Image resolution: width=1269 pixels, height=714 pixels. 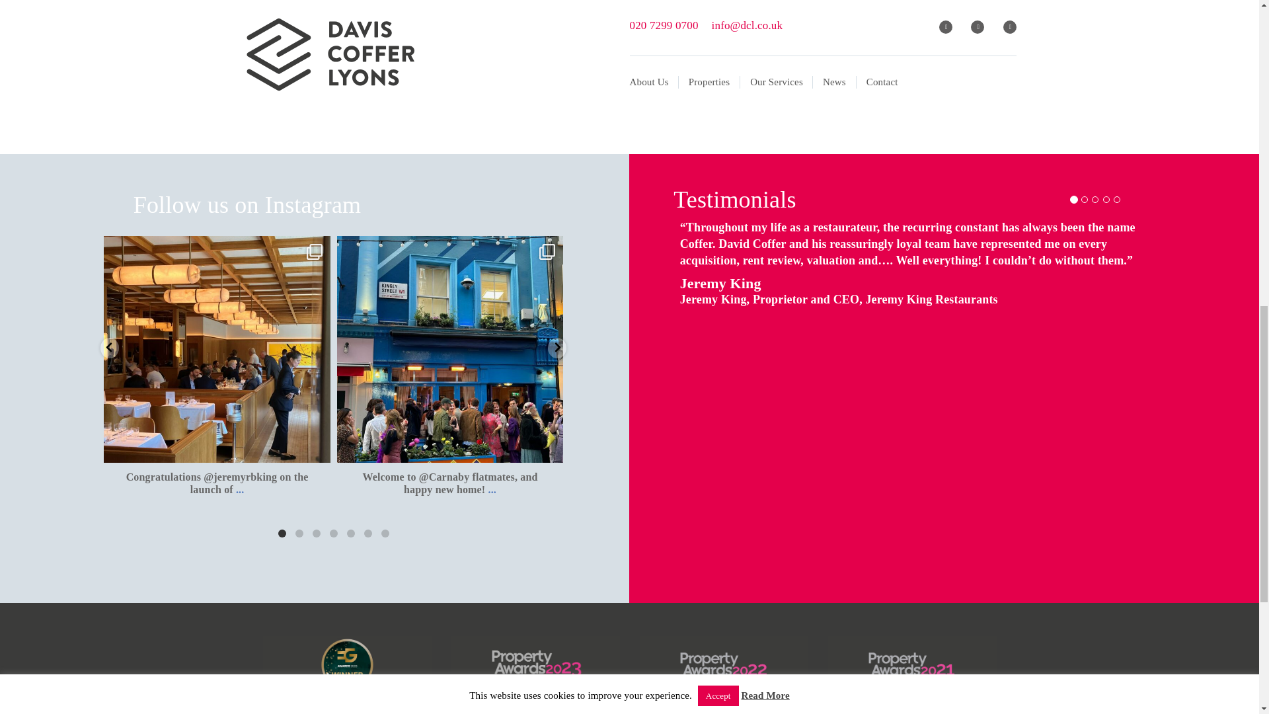 What do you see at coordinates (367, 98) in the screenshot?
I see `More` at bounding box center [367, 98].